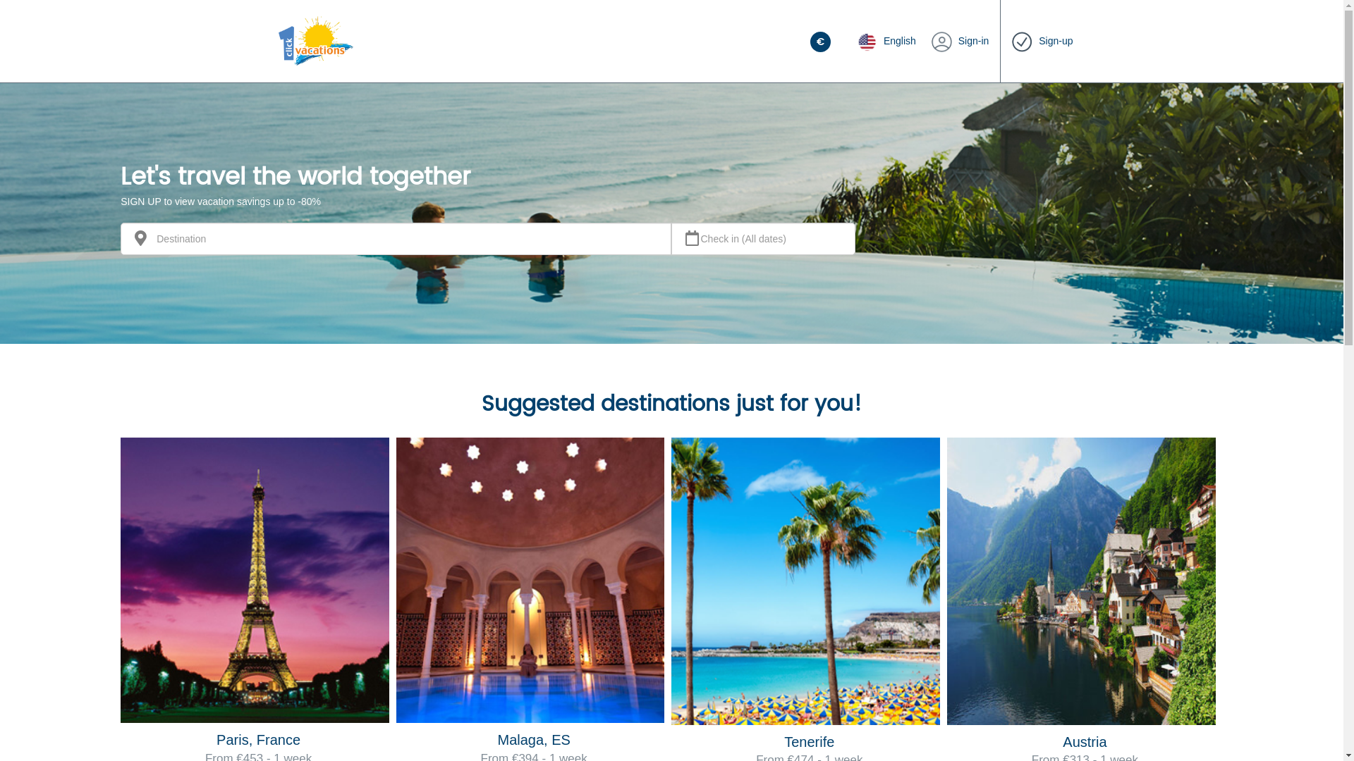 The height and width of the screenshot is (761, 1354). I want to click on Sign-in, so click(960, 41).